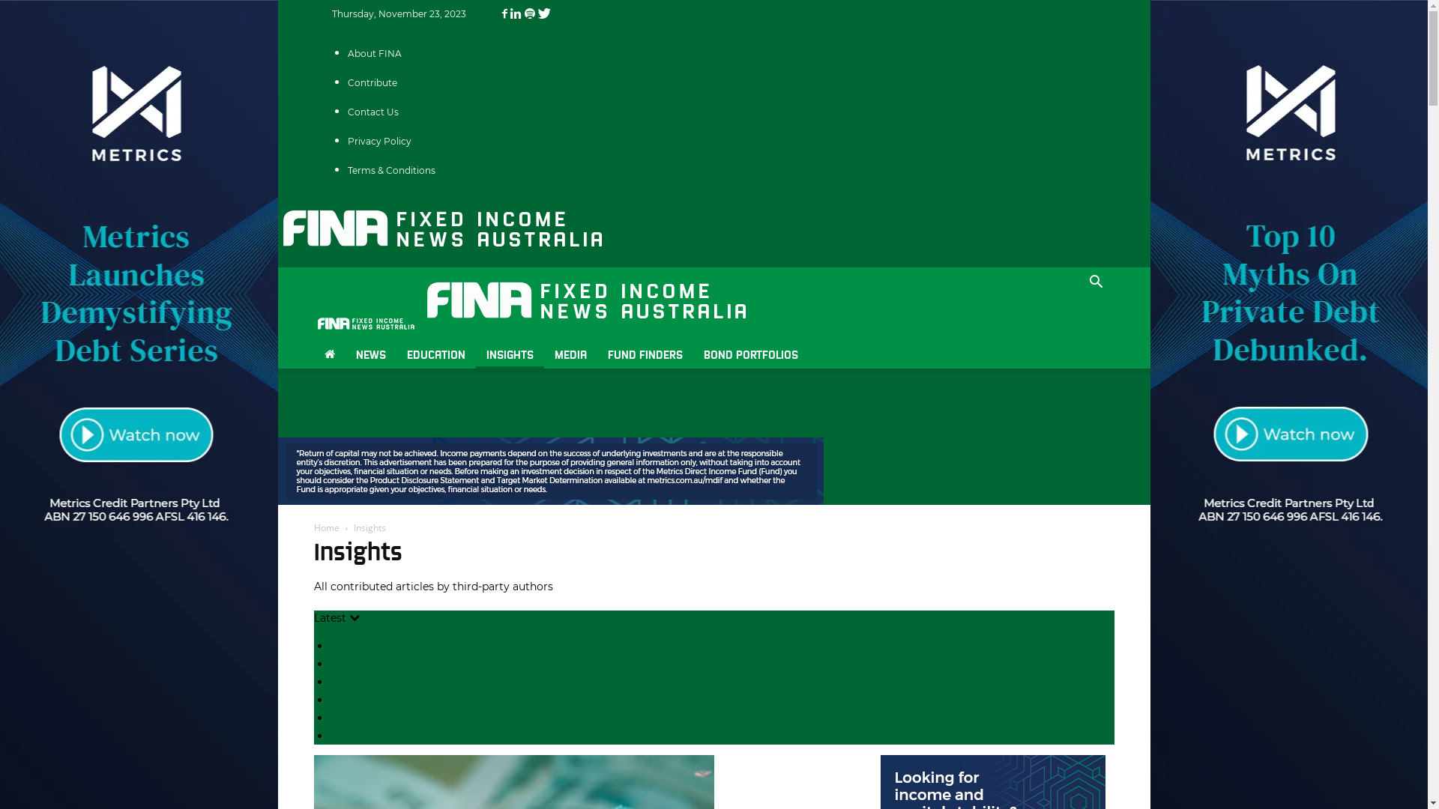 The height and width of the screenshot is (809, 1439). What do you see at coordinates (435, 354) in the screenshot?
I see `EDUCATION` at bounding box center [435, 354].